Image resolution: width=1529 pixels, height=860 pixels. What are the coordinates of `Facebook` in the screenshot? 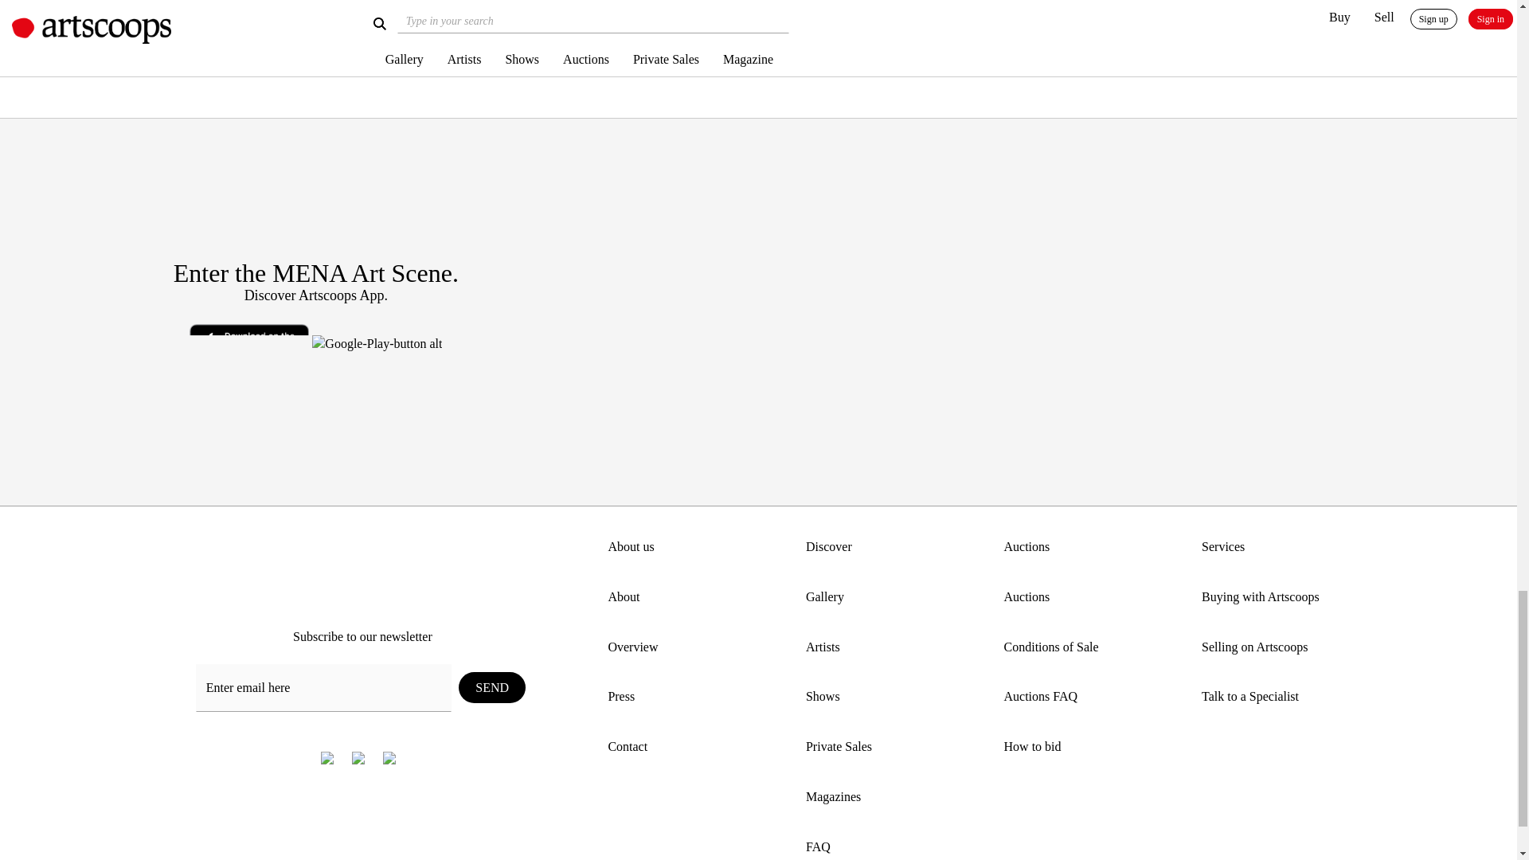 It's located at (328, 757).